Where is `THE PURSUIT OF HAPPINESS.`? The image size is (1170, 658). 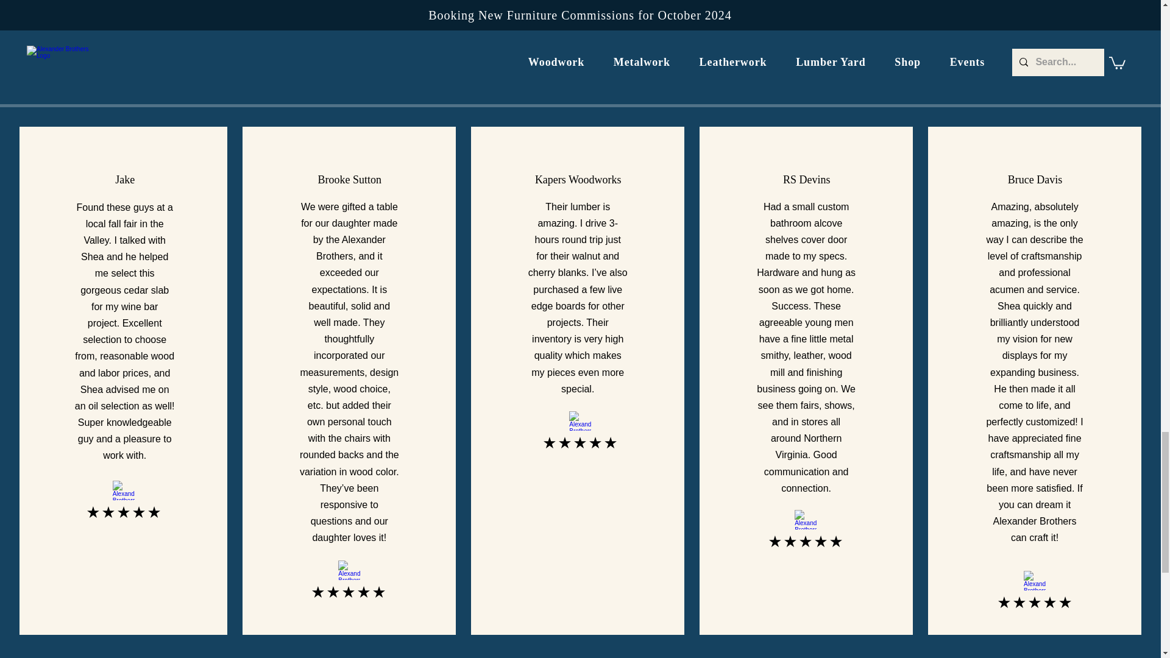
THE PURSUIT OF HAPPINESS. is located at coordinates (383, 16).